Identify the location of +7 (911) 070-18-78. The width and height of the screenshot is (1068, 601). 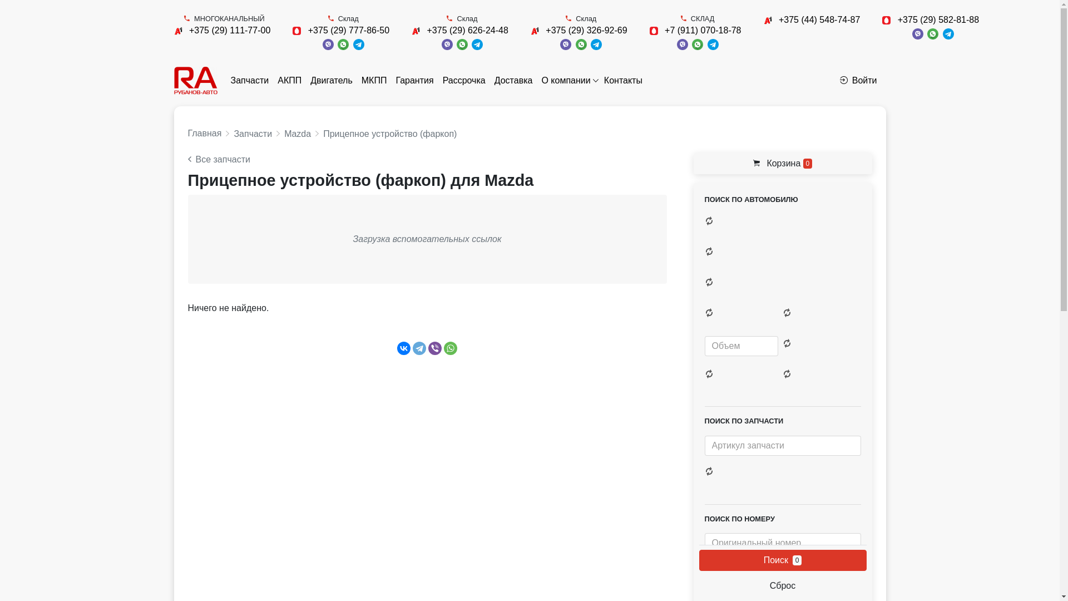
(703, 30).